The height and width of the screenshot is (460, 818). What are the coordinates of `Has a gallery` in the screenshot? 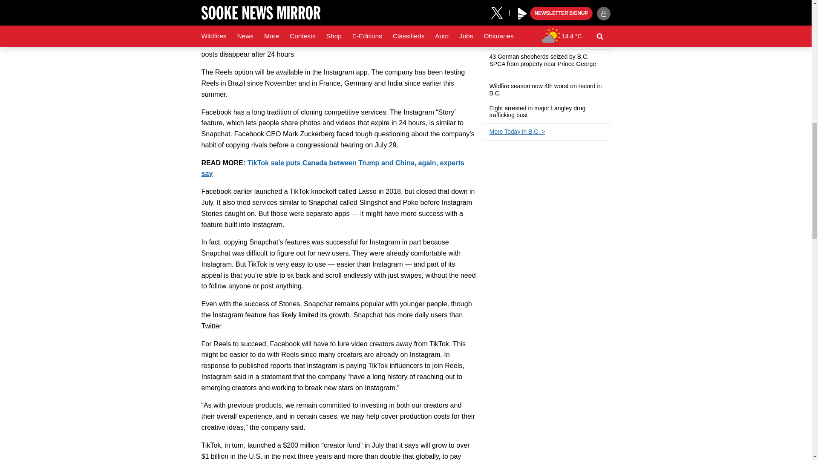 It's located at (533, 115).